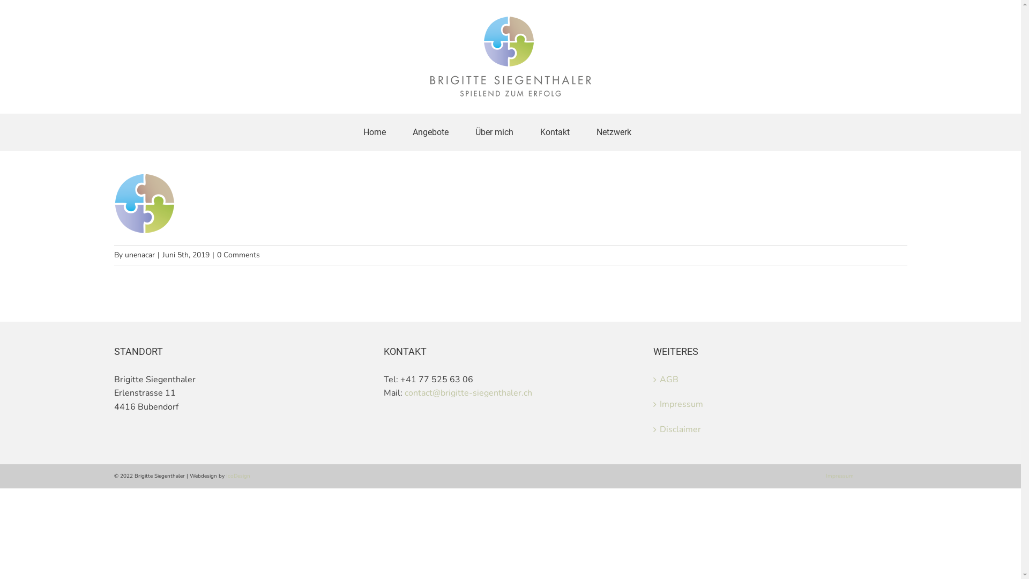 The image size is (1029, 579). Describe the element at coordinates (431, 132) in the screenshot. I see `Angebote` at that location.